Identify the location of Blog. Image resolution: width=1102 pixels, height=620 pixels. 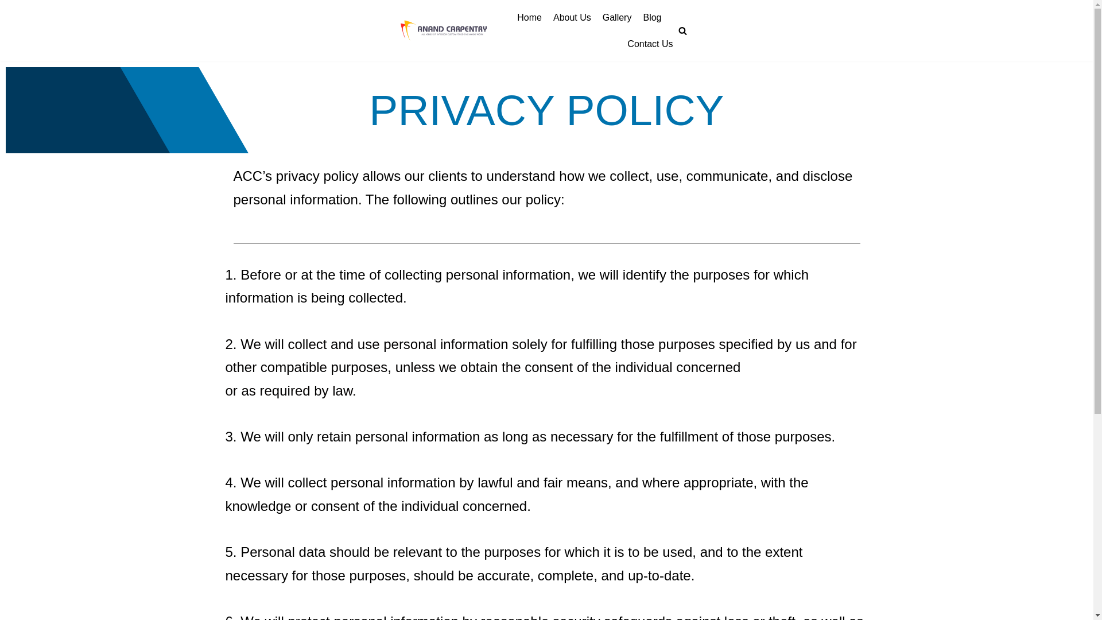
(652, 18).